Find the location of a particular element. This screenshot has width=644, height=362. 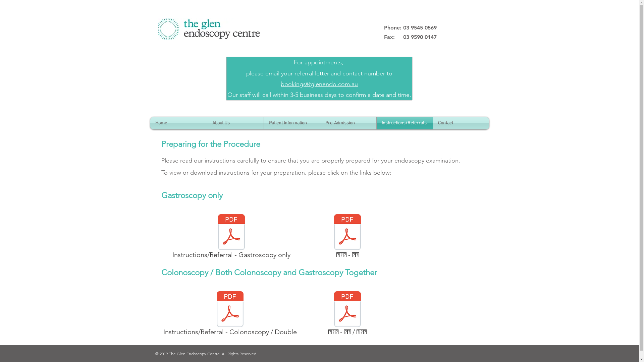

bookings@glenendo.com.au is located at coordinates (319, 84).